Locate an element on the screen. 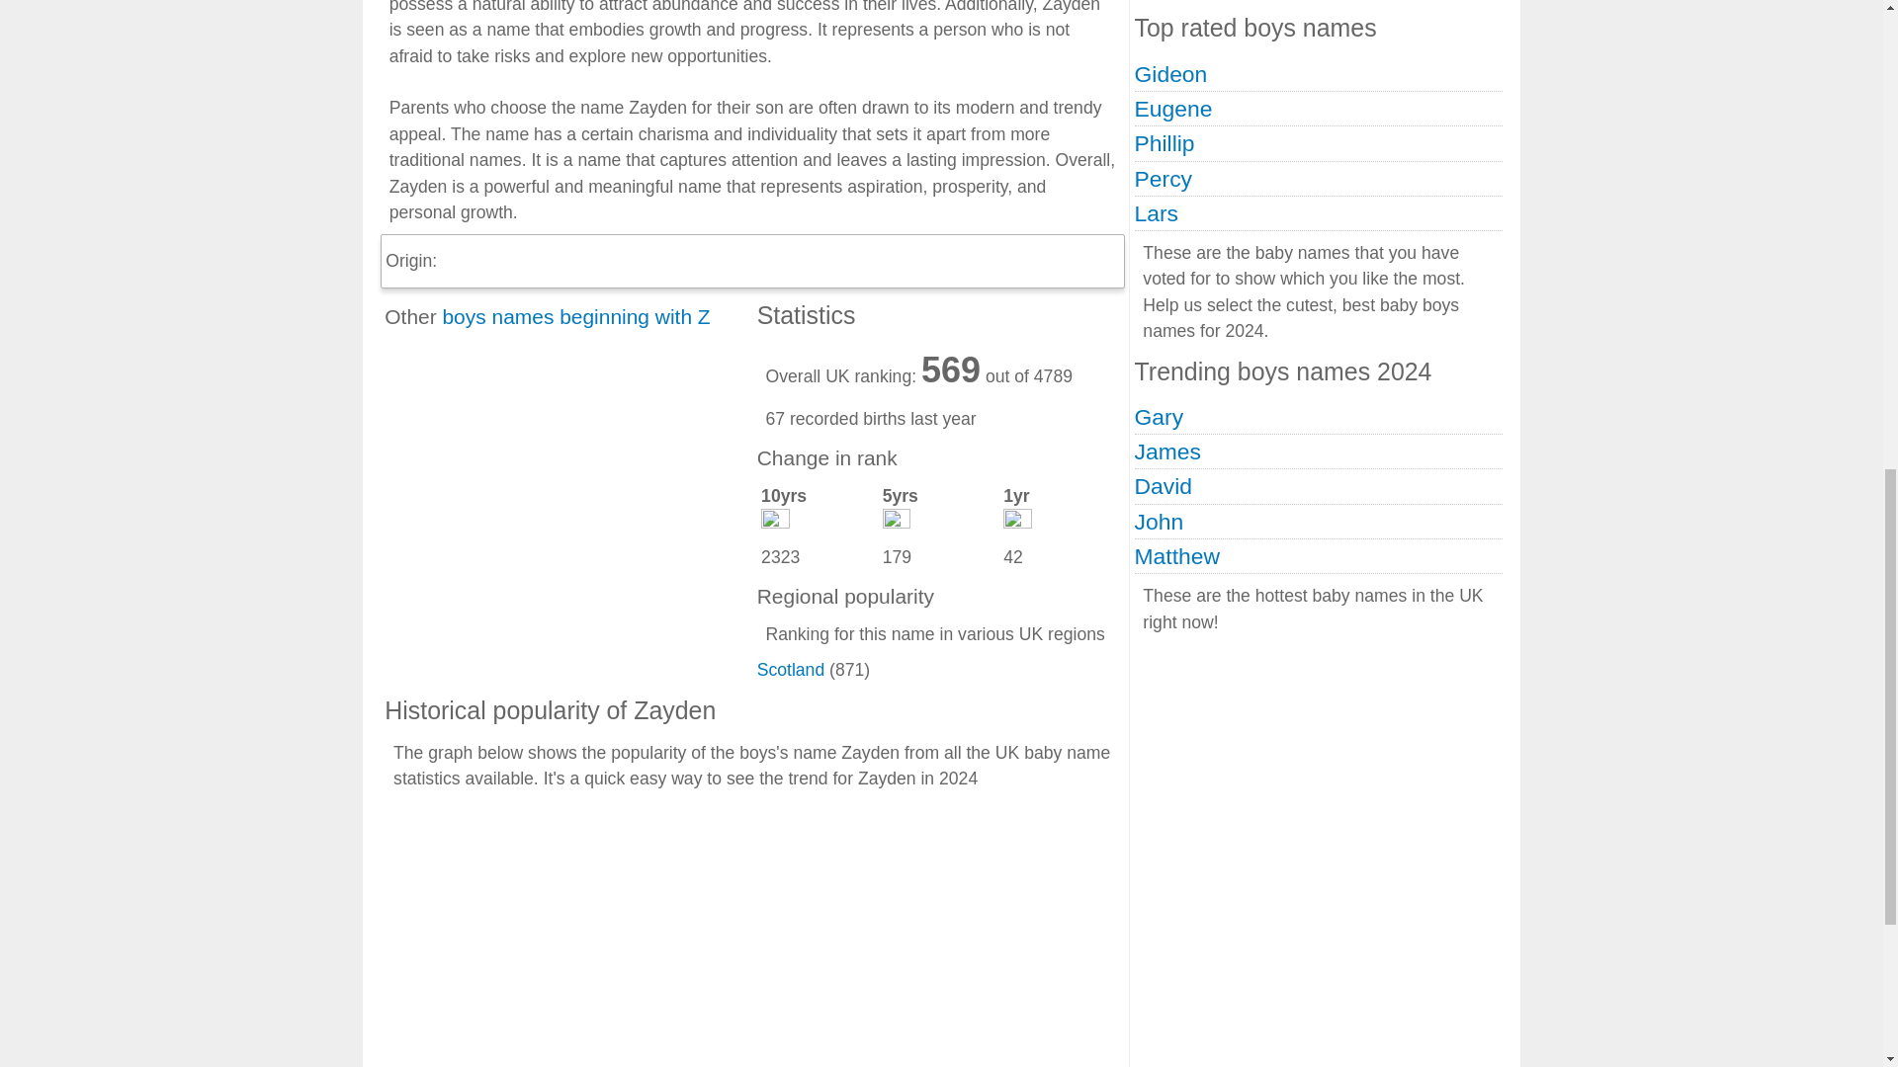 The height and width of the screenshot is (1067, 1898). Scotland is located at coordinates (791, 670).